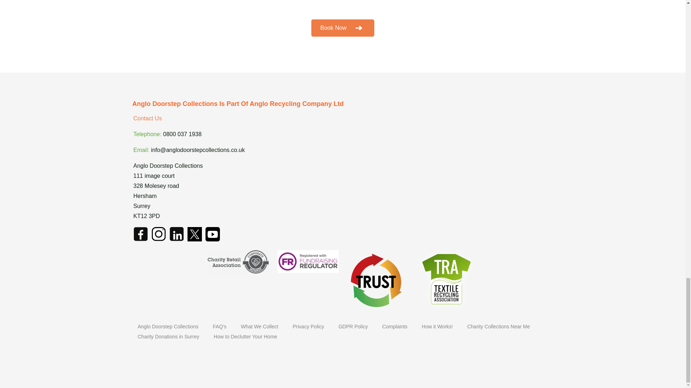 The width and height of the screenshot is (691, 388). I want to click on How to Declutter Your Home, so click(245, 336).